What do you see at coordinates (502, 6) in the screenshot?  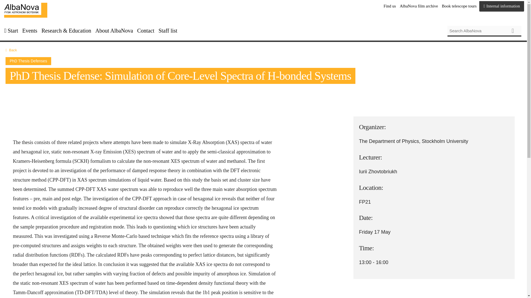 I see `Internal information` at bounding box center [502, 6].